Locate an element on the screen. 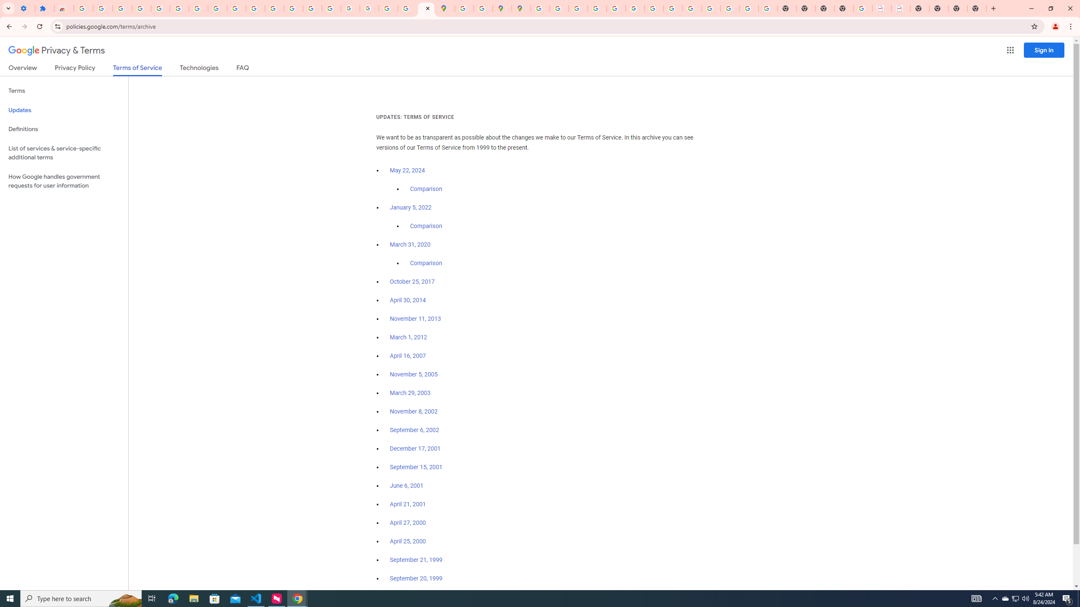  New Tab is located at coordinates (977, 8).